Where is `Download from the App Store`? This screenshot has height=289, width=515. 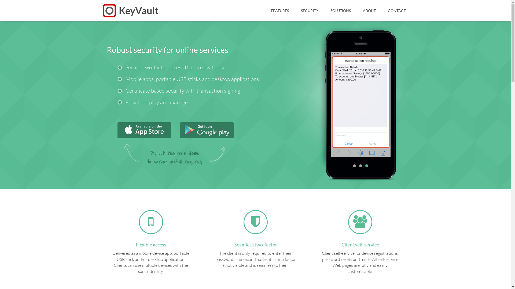
Download from the App Store is located at coordinates (144, 130).